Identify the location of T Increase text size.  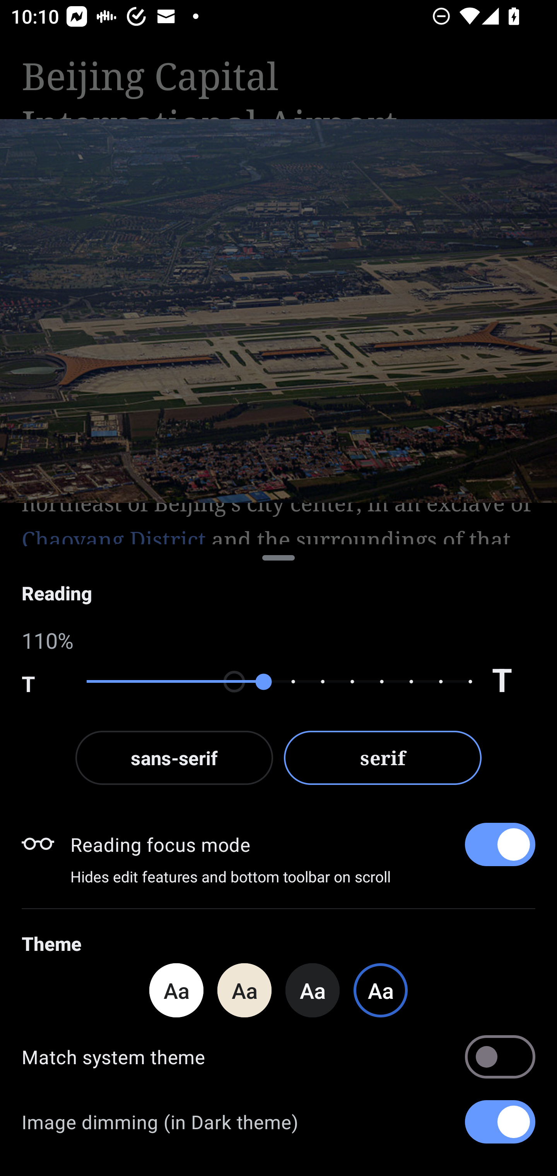
(513, 682).